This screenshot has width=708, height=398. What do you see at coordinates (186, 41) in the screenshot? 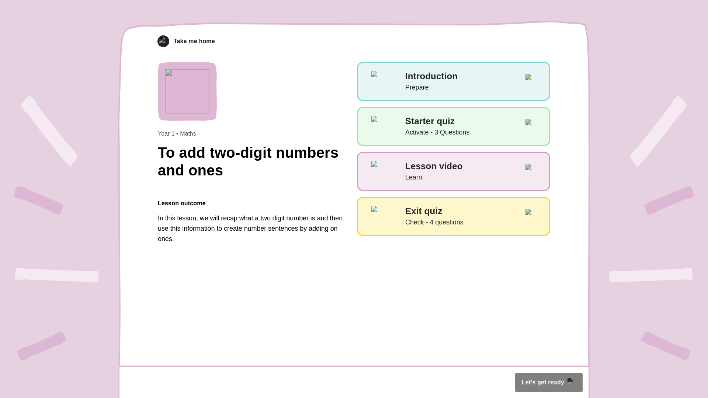
I see `Take me home` at bounding box center [186, 41].